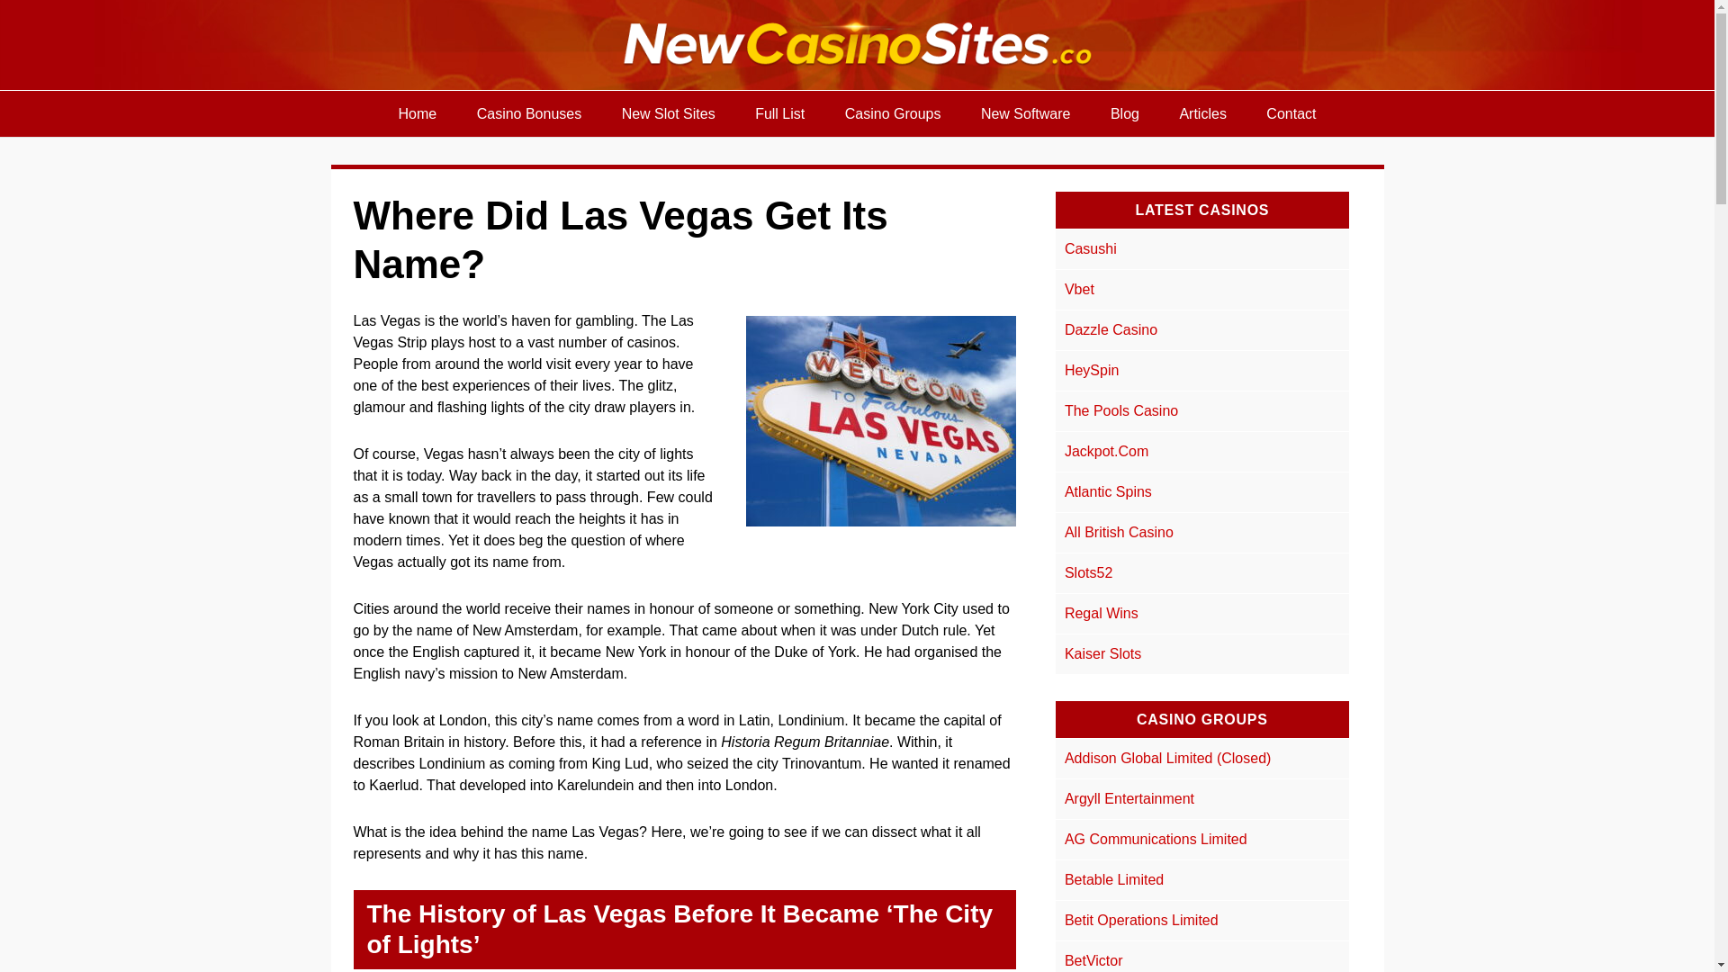 Image resolution: width=1728 pixels, height=972 pixels. Describe the element at coordinates (1118, 533) in the screenshot. I see `All British Casino` at that location.